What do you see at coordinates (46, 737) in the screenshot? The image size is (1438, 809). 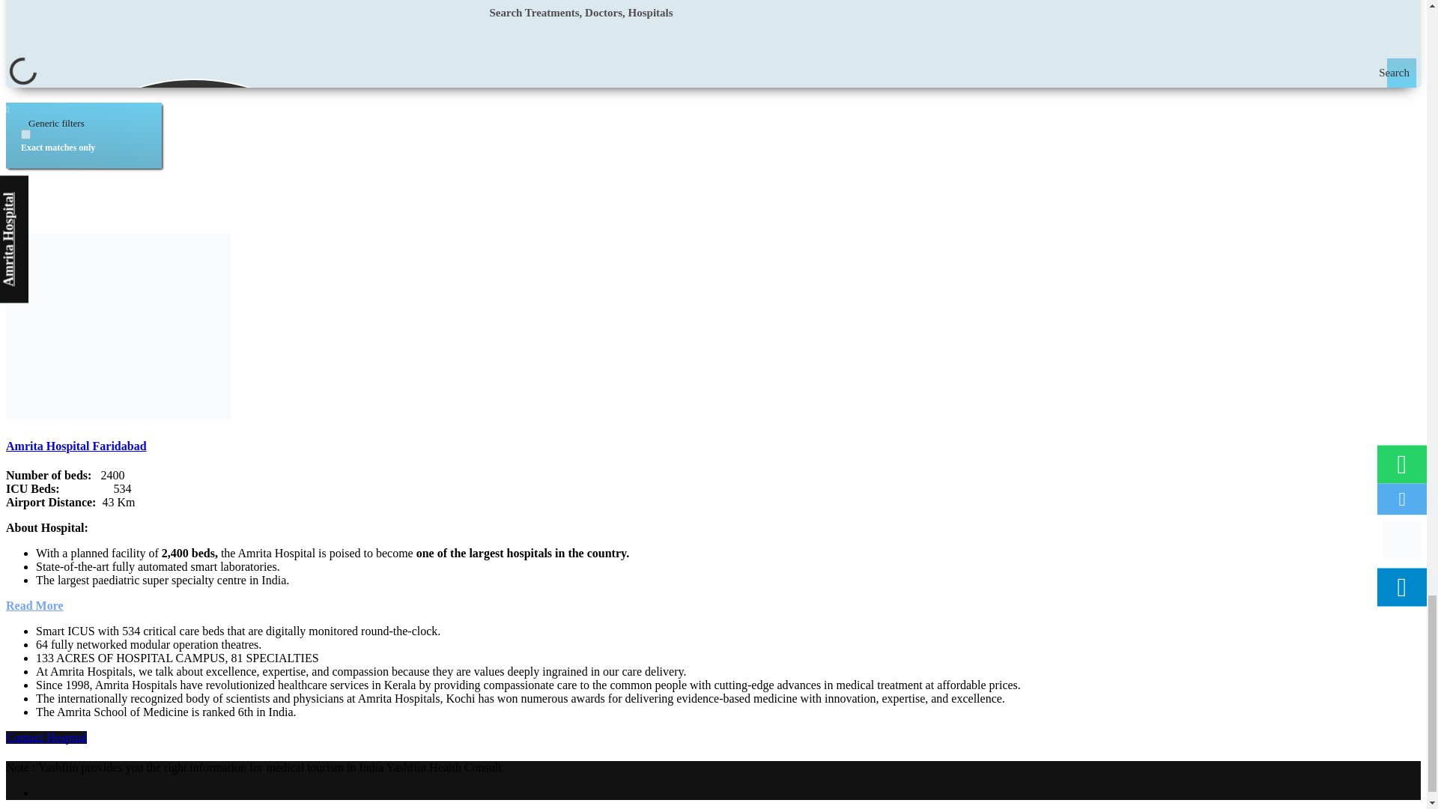 I see `Contact Hospital` at bounding box center [46, 737].